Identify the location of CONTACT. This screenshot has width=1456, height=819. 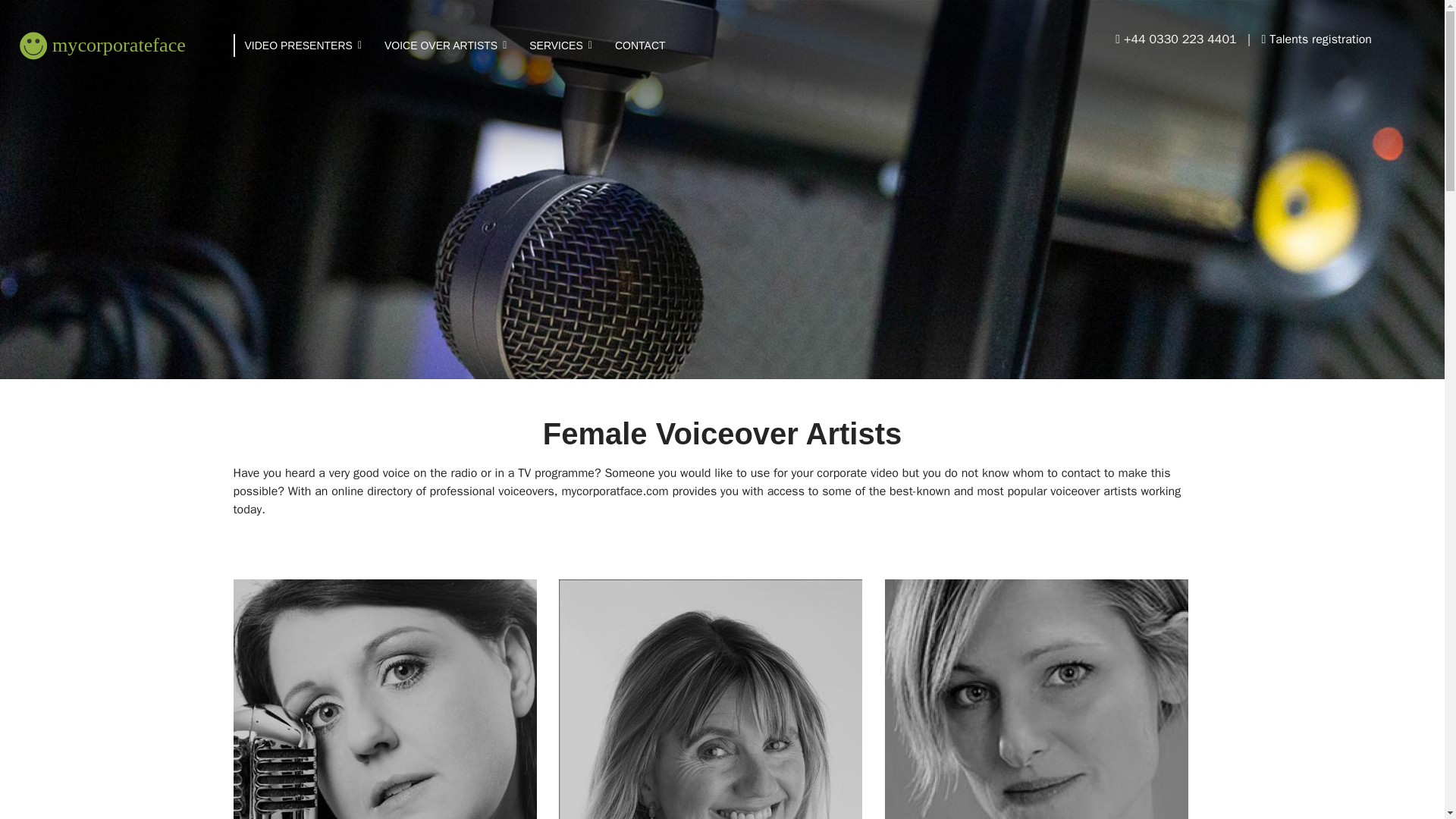
(634, 45).